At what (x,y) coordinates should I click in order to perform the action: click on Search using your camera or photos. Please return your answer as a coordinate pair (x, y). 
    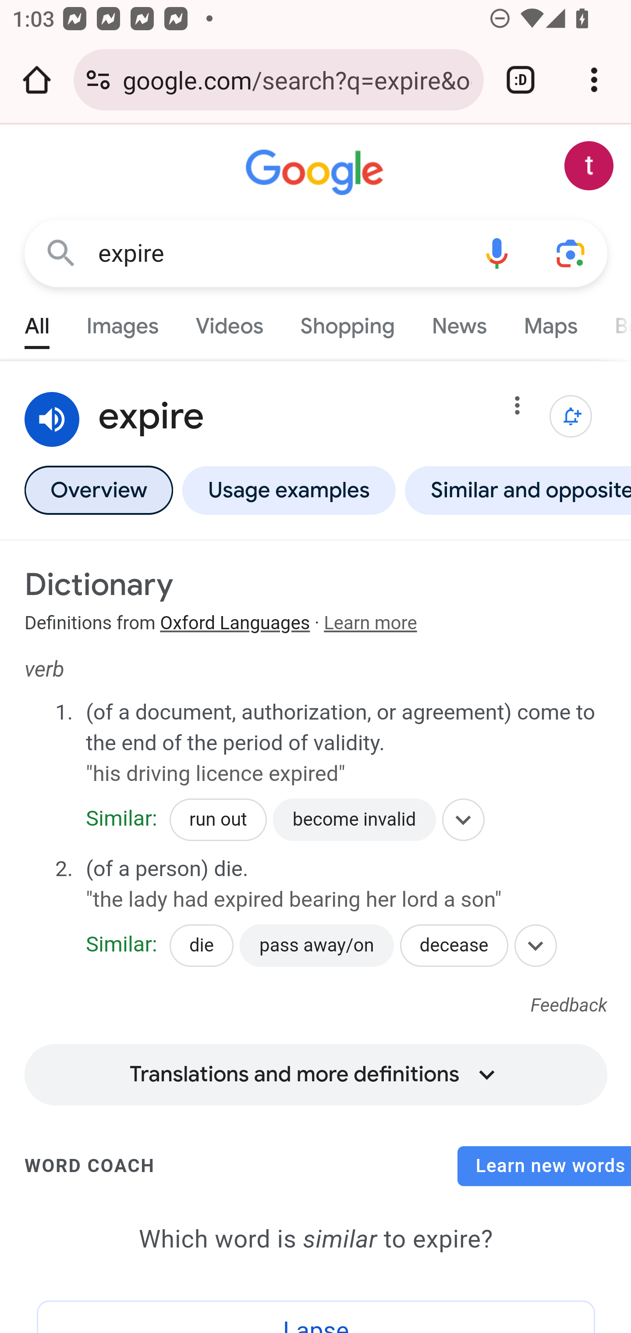
    Looking at the image, I should click on (571, 253).